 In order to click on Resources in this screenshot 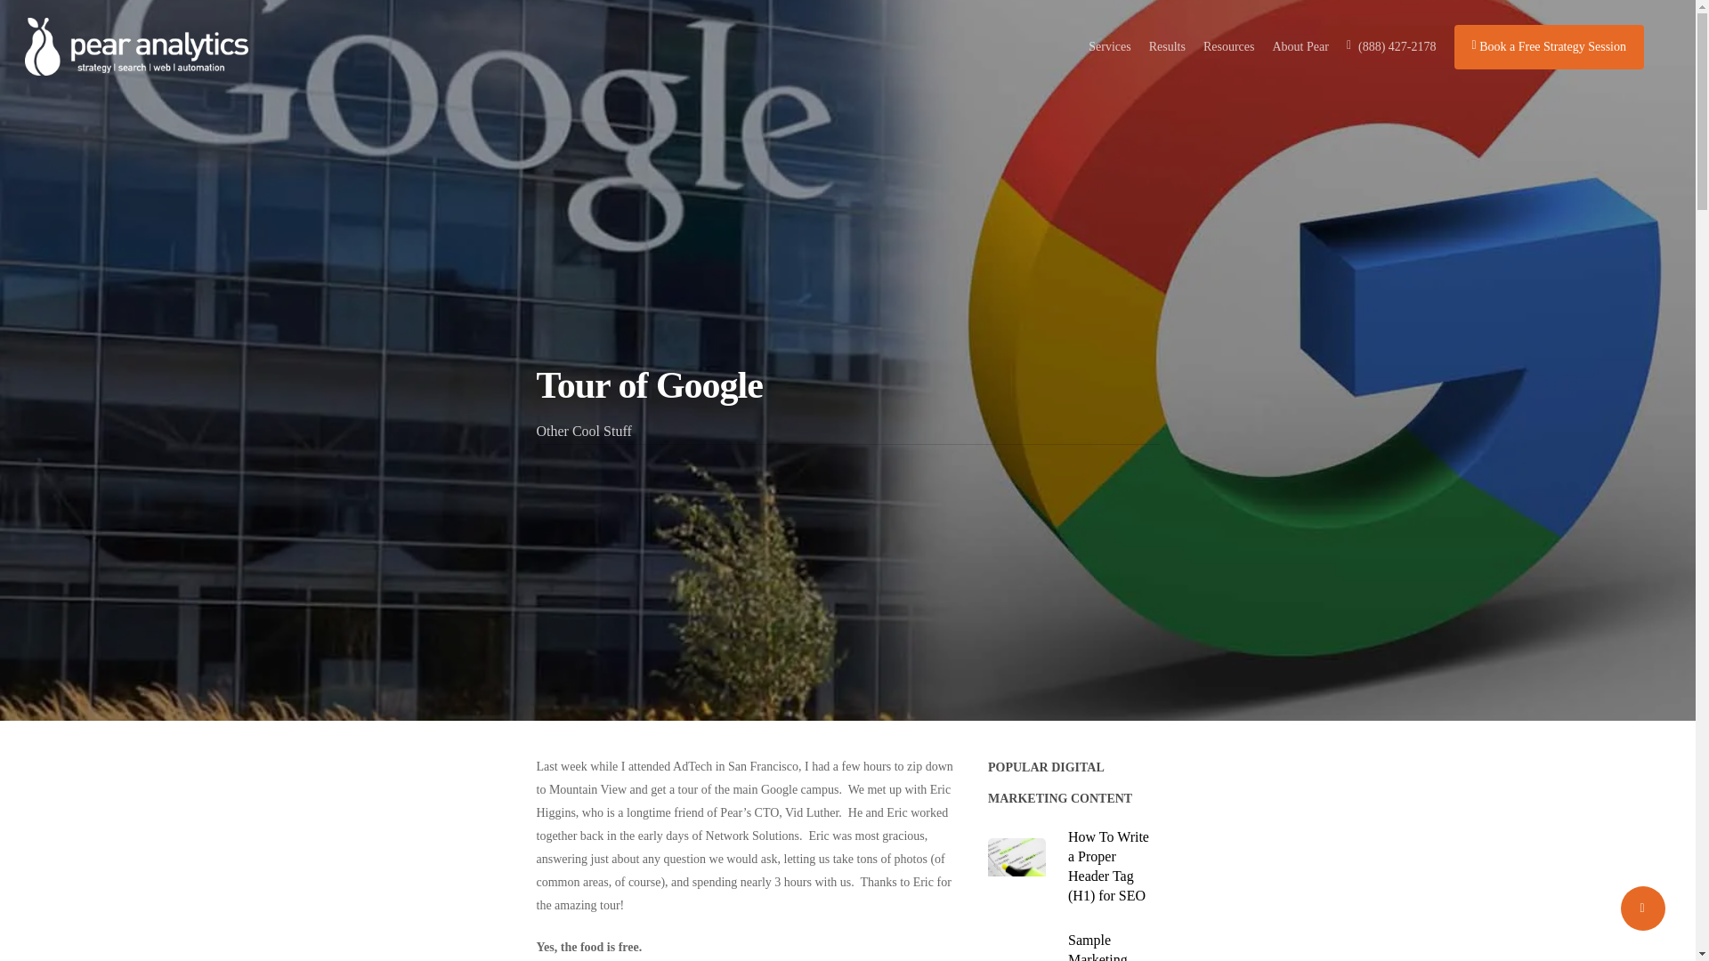, I will do `click(1229, 46)`.